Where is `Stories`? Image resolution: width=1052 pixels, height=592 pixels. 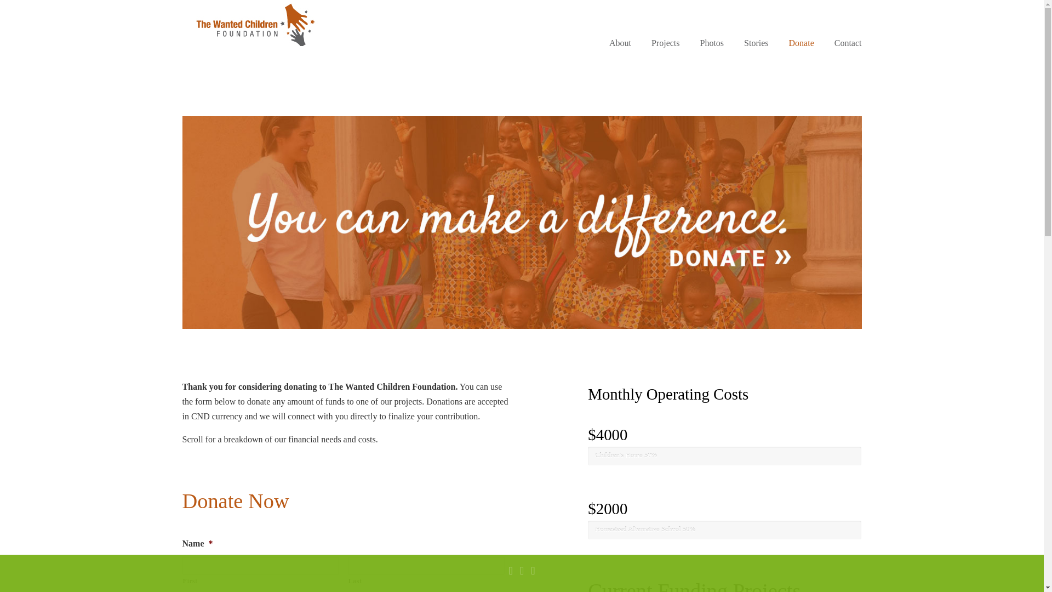
Stories is located at coordinates (756, 43).